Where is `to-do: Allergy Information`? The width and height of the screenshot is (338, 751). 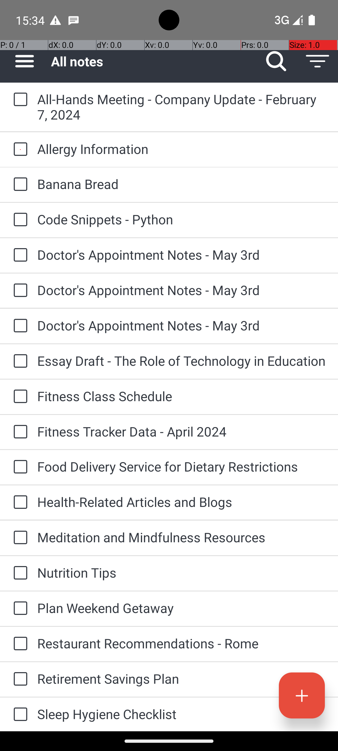
to-do: Allergy Information is located at coordinates (19, 150).